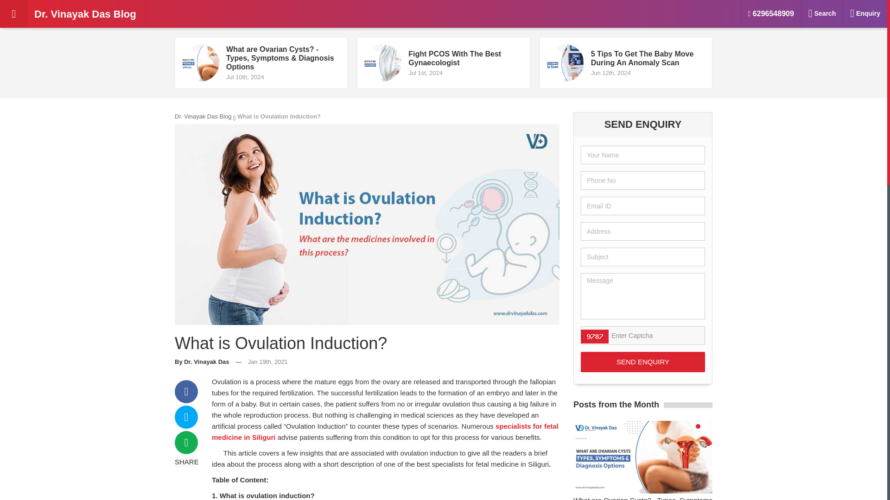 Image resolution: width=890 pixels, height=500 pixels. Describe the element at coordinates (203, 117) in the screenshot. I see `Dr. Vinayak Das Blog` at that location.